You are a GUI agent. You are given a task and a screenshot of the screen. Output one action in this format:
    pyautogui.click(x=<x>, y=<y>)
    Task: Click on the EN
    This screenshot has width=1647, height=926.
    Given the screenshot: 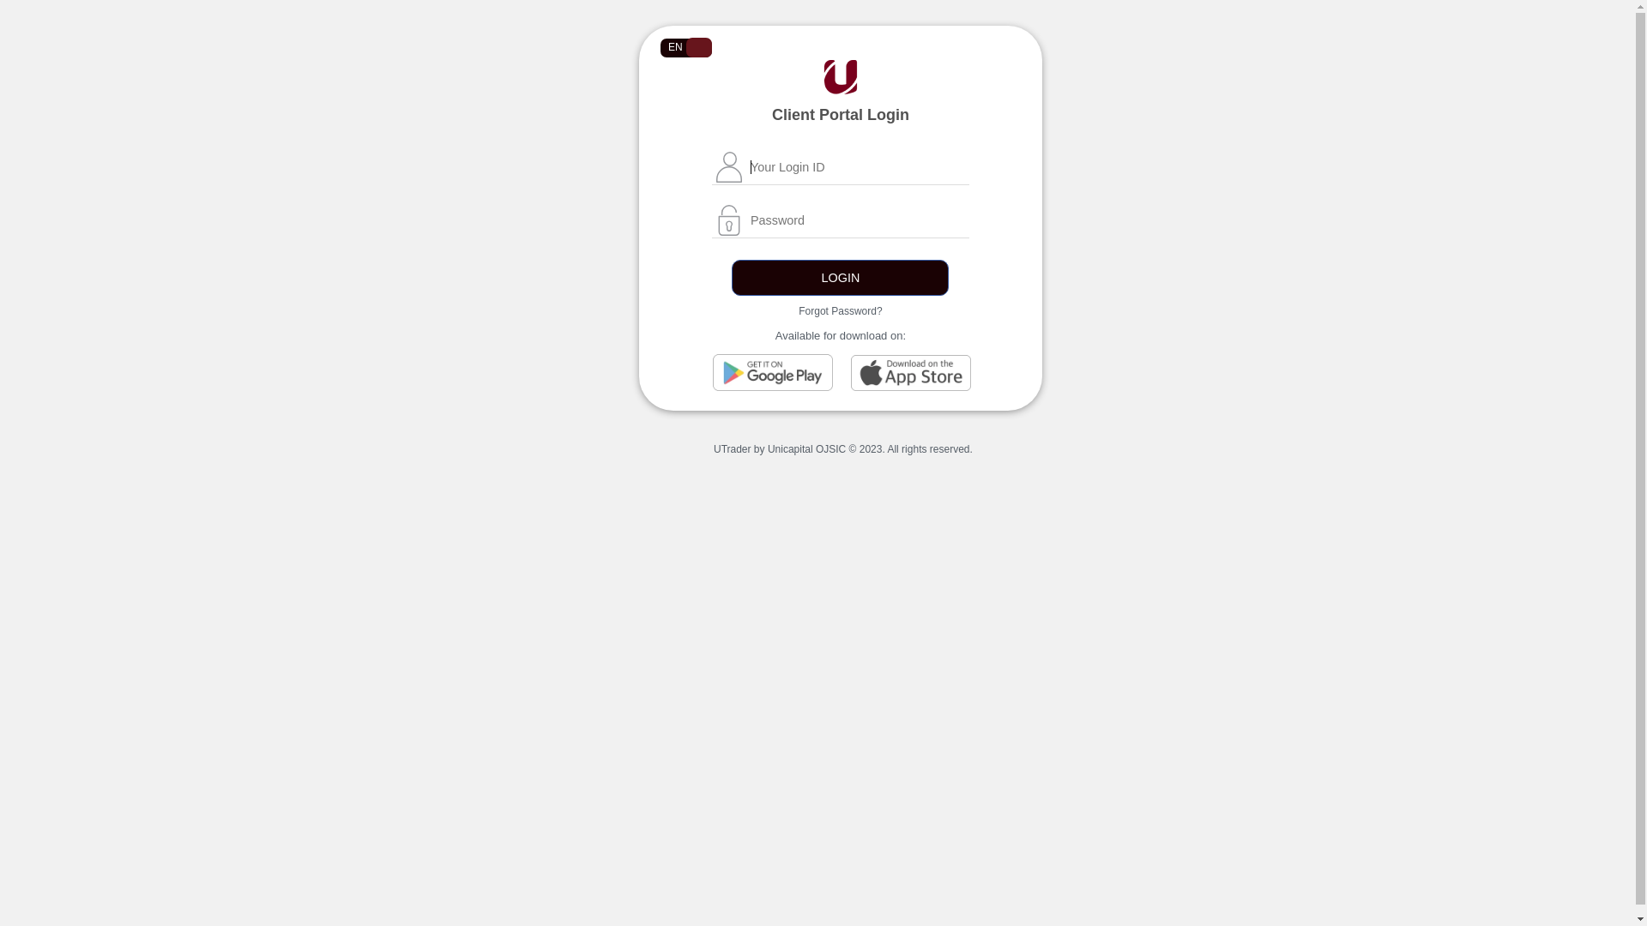 What is the action you would take?
    pyautogui.click(x=686, y=48)
    